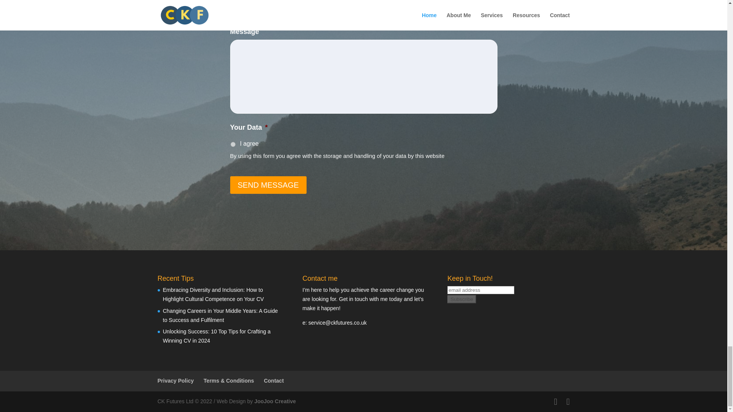 The height and width of the screenshot is (412, 733). I want to click on Subscribe, so click(461, 299).